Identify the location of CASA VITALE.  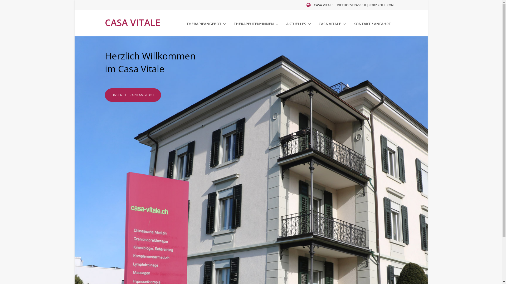
(332, 24).